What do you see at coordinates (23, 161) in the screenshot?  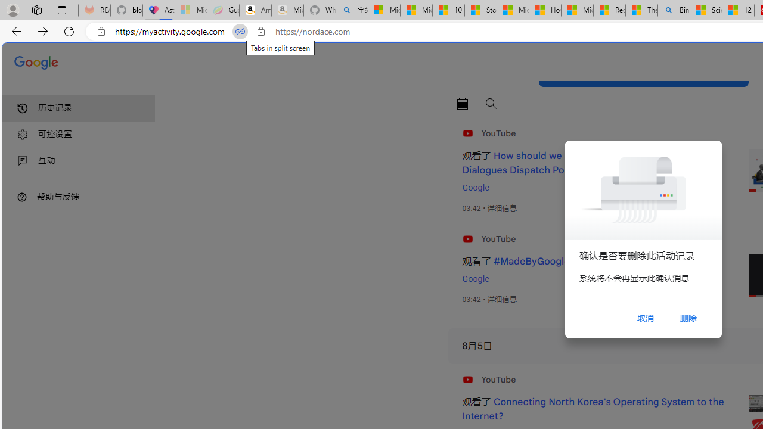 I see `Class: i2GIId` at bounding box center [23, 161].